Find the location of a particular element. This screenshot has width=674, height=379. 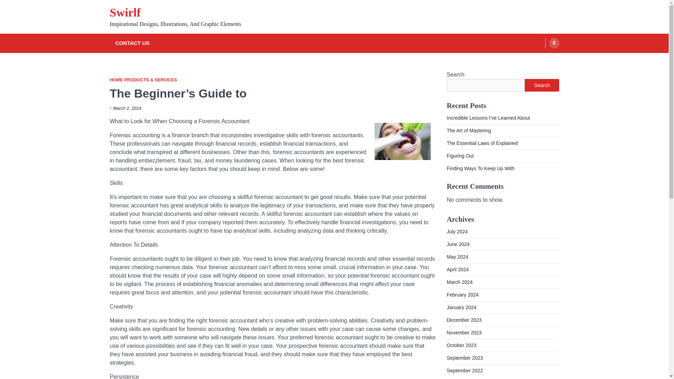

April 2024 is located at coordinates (457, 270).